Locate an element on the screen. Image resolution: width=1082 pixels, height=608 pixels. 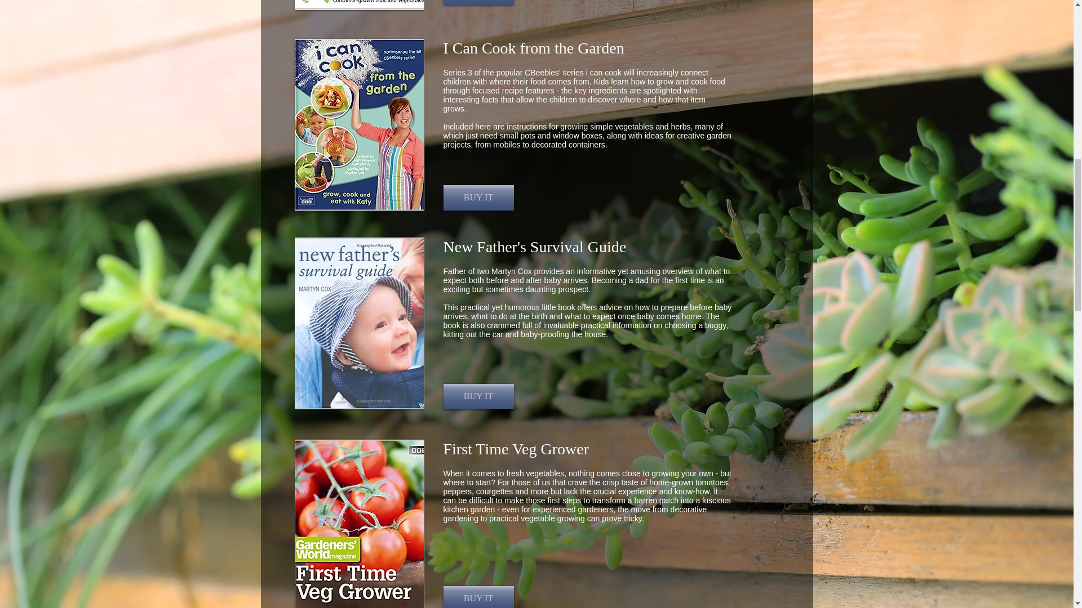
BUY IT is located at coordinates (478, 597).